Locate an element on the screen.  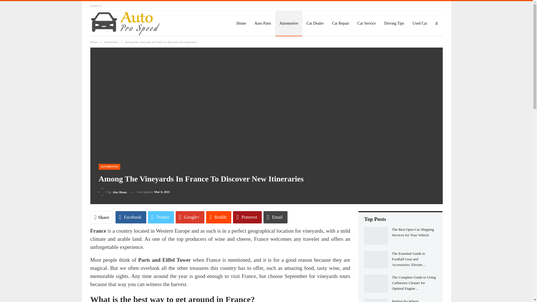
Home is located at coordinates (94, 42).